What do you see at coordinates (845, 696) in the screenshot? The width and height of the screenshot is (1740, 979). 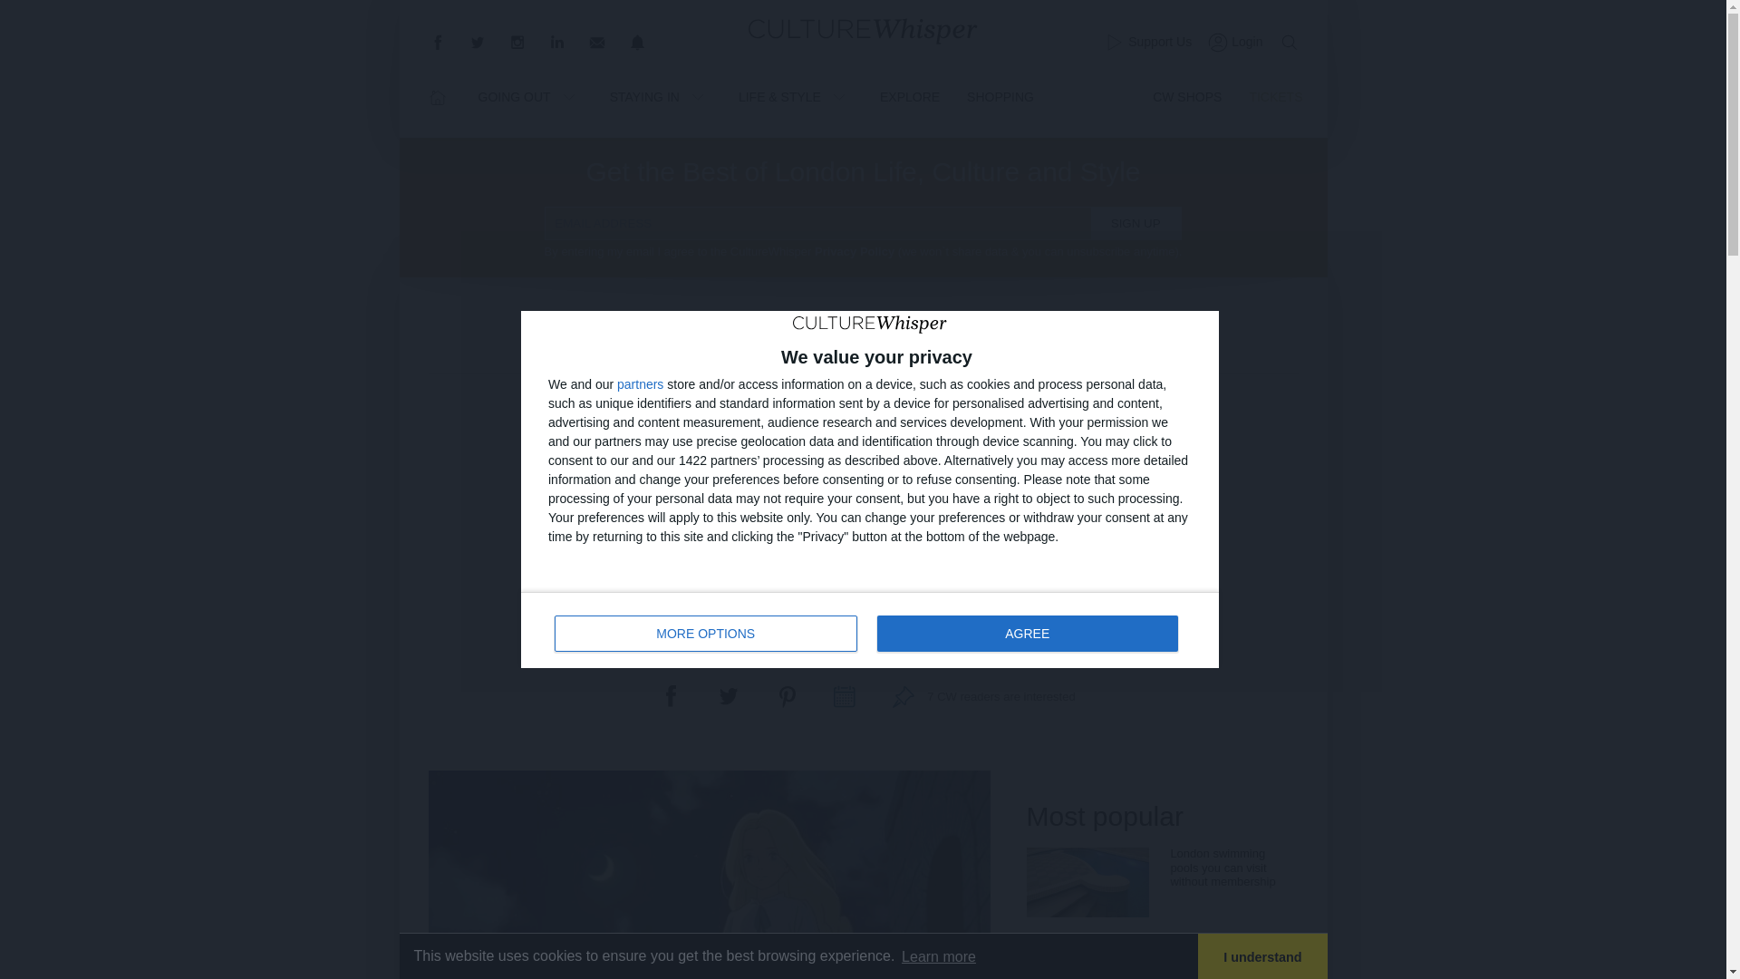 I see `Support Us` at bounding box center [845, 696].